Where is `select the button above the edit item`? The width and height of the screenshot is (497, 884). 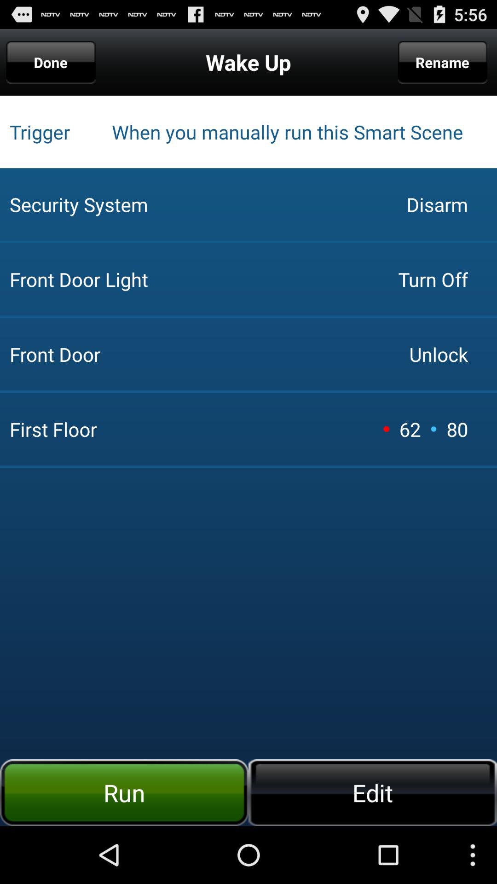
select the button above the edit item is located at coordinates (386, 429).